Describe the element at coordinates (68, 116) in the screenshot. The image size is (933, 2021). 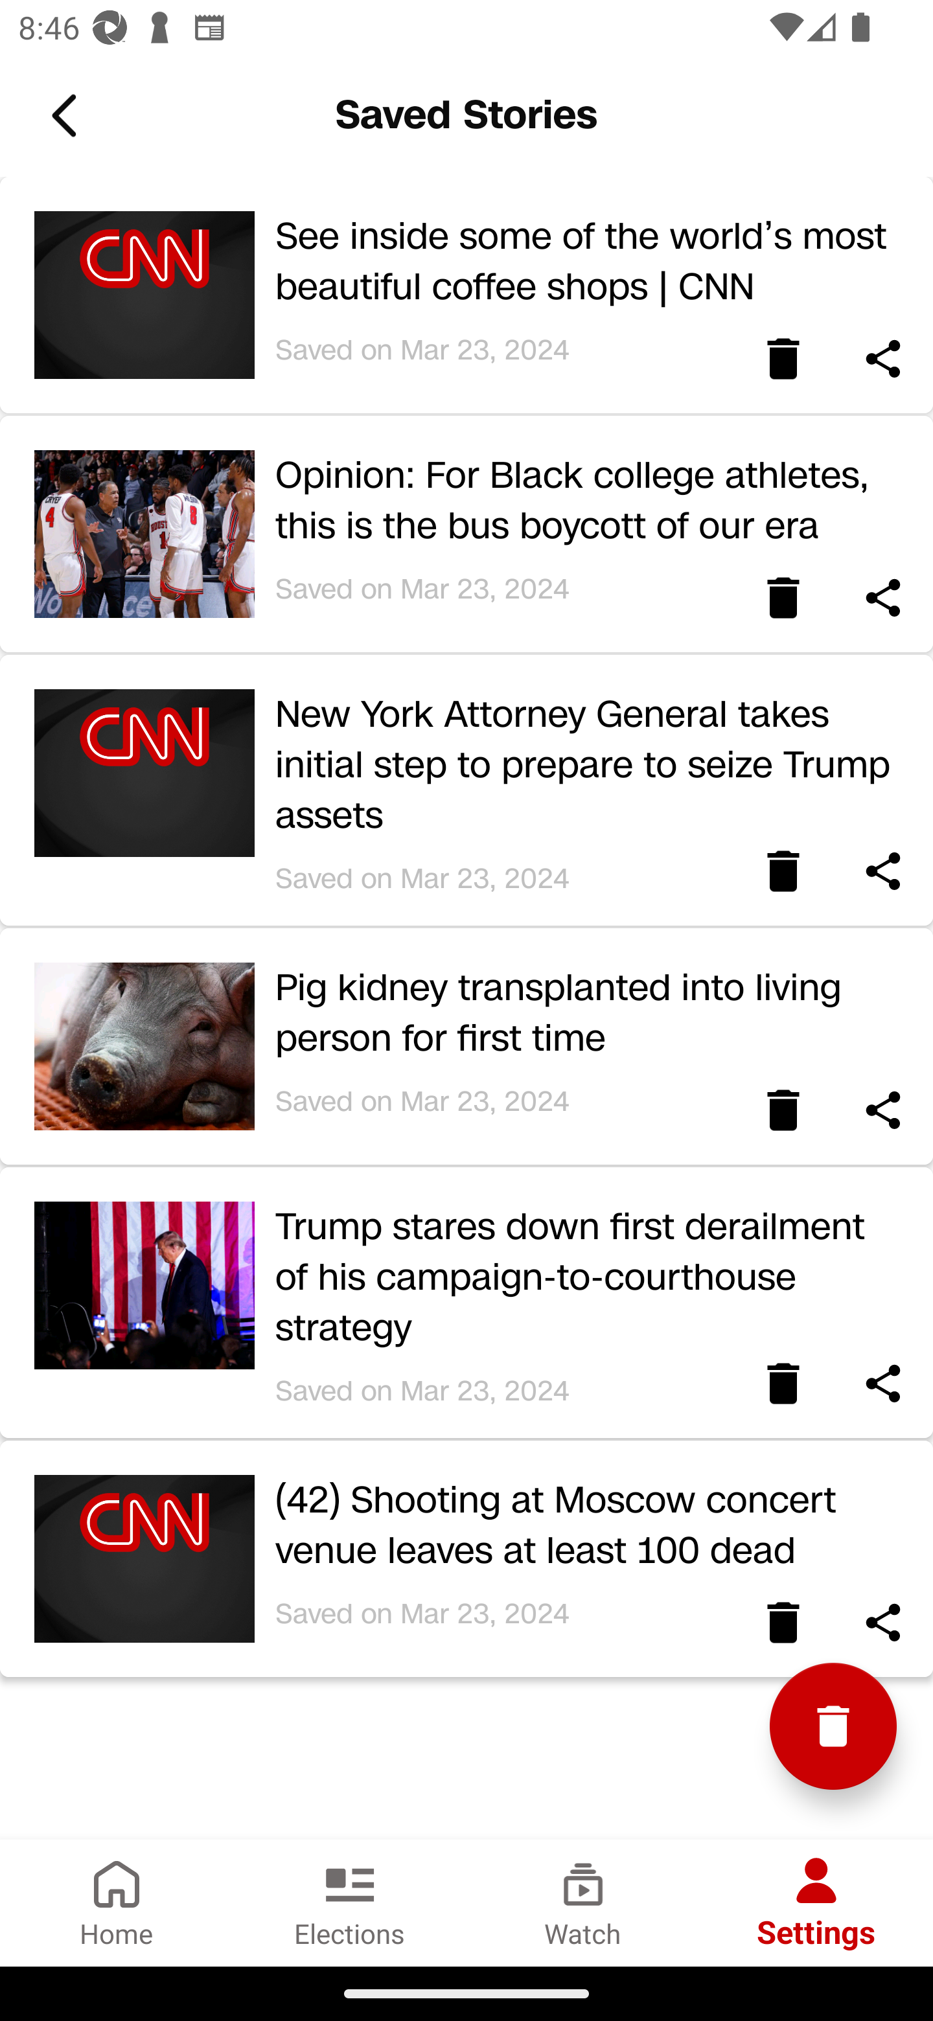
I see `Back Button` at that location.